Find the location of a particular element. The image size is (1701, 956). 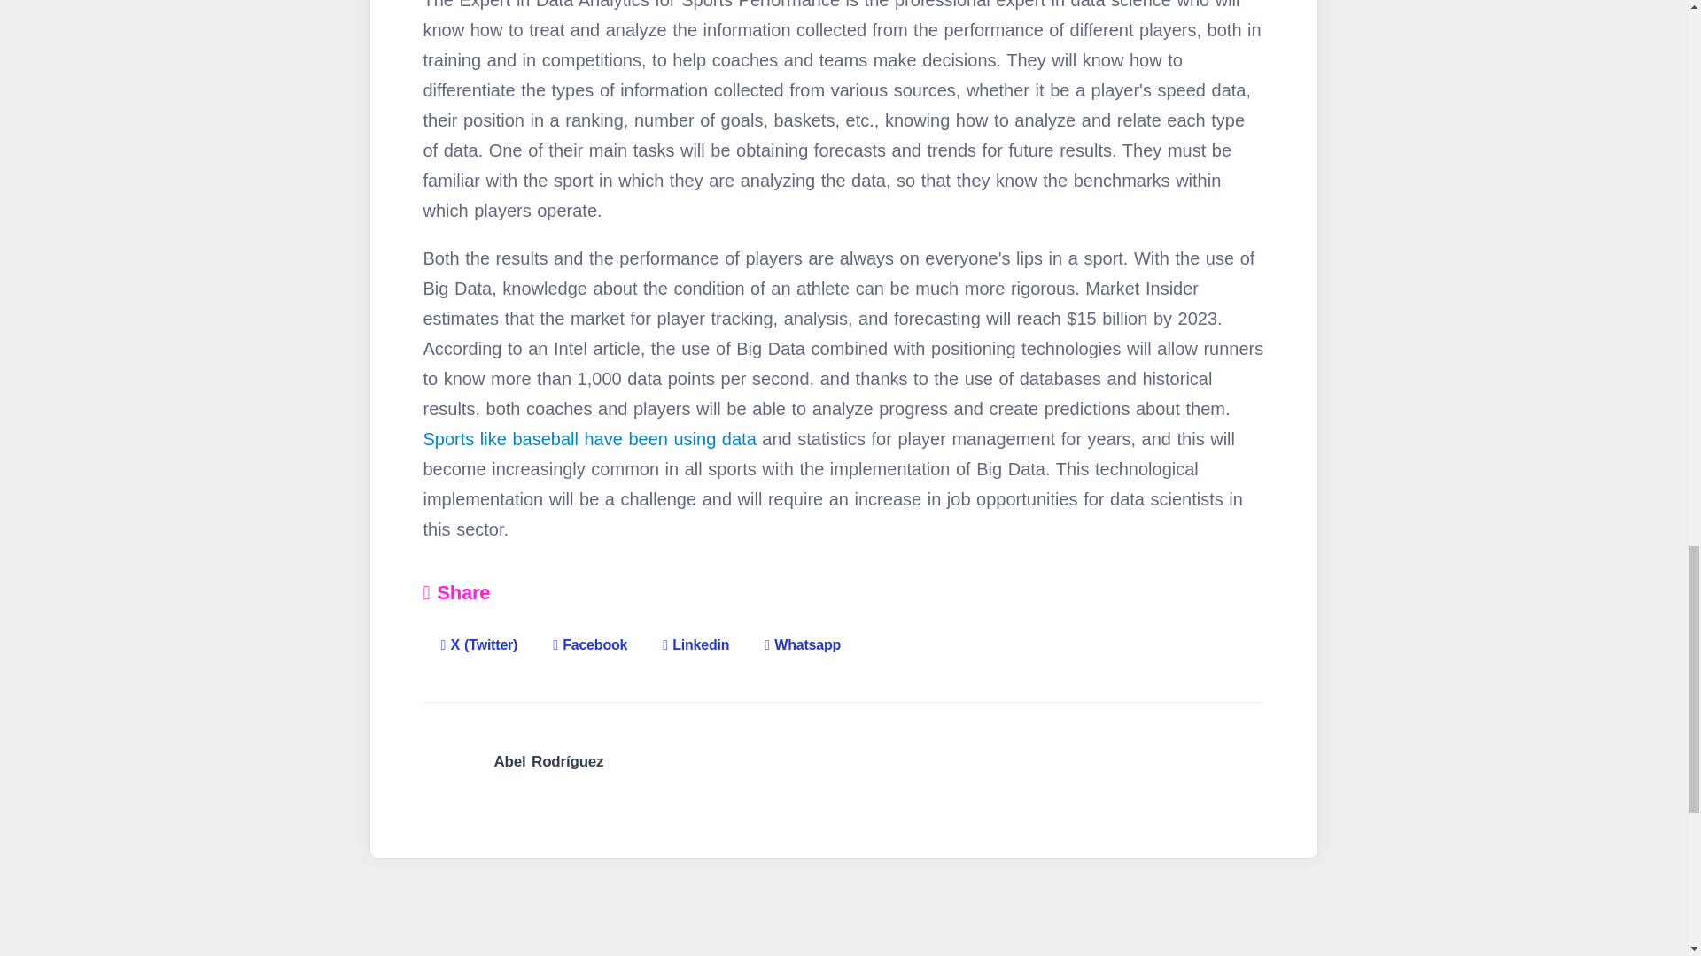

Whatsapp is located at coordinates (803, 630).